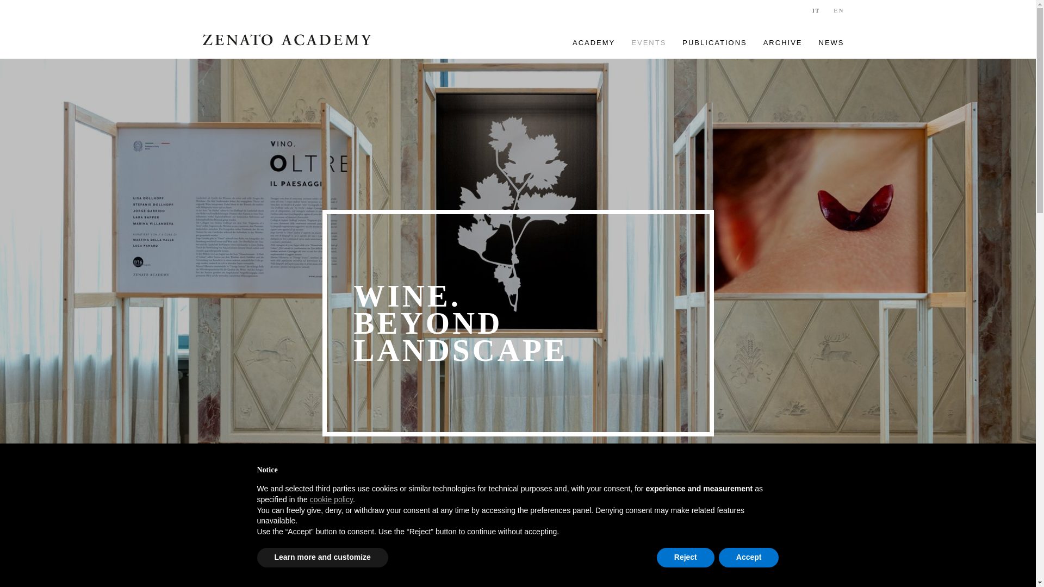  What do you see at coordinates (649, 42) in the screenshot?
I see `EVENTS` at bounding box center [649, 42].